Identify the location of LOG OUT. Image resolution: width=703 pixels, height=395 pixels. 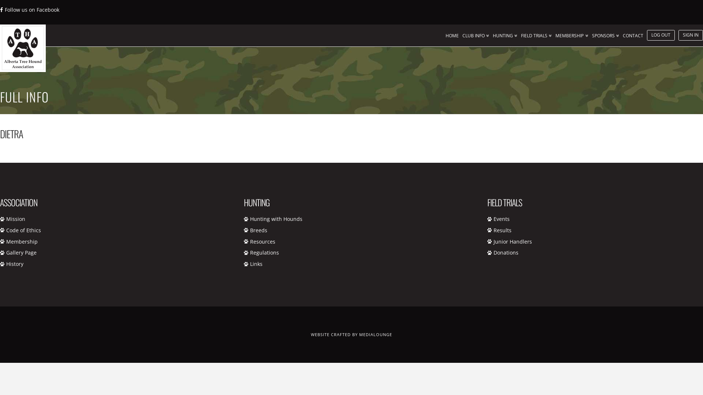
(663, 34).